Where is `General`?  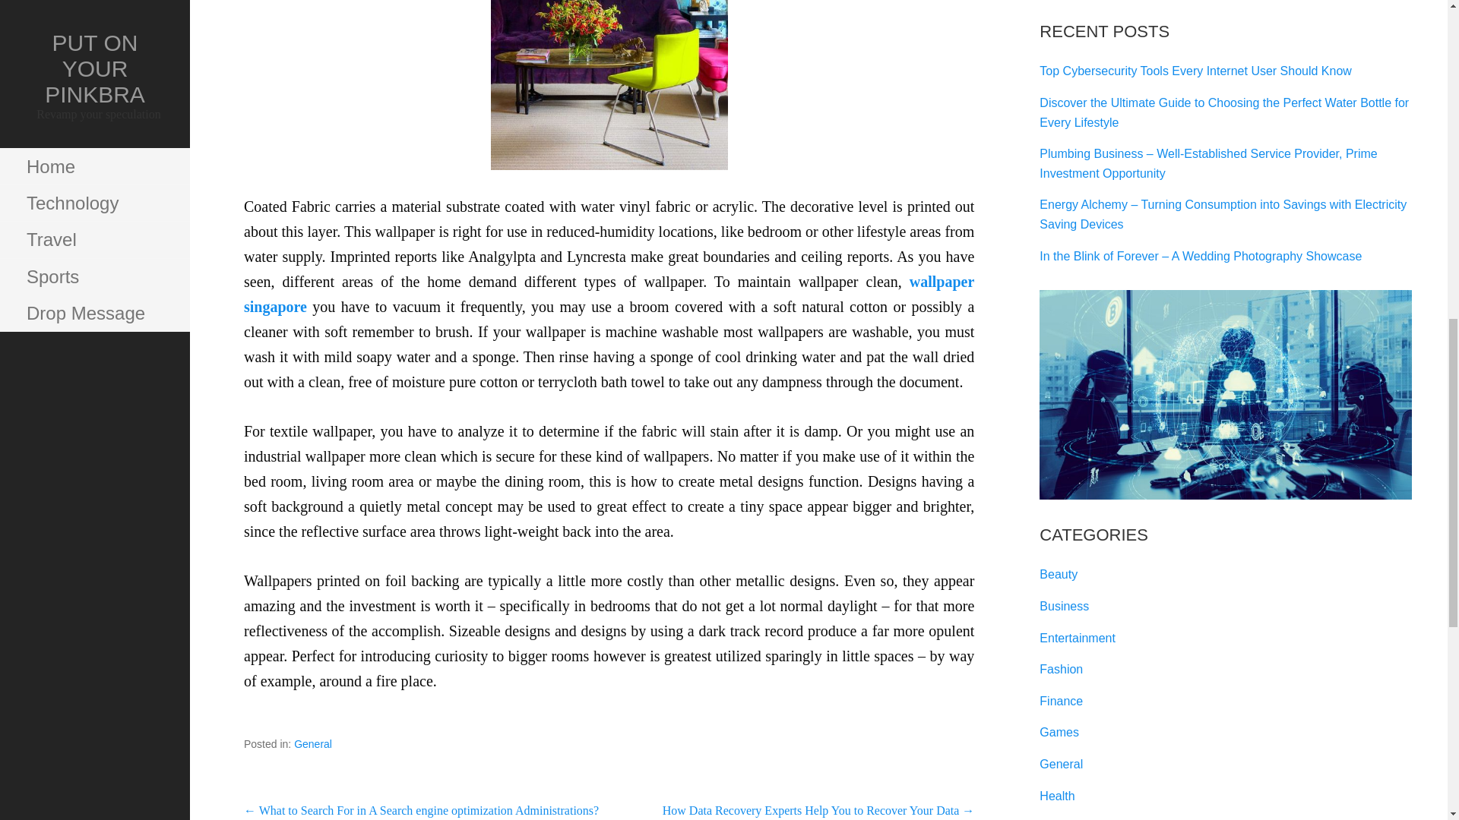
General is located at coordinates (313, 744).